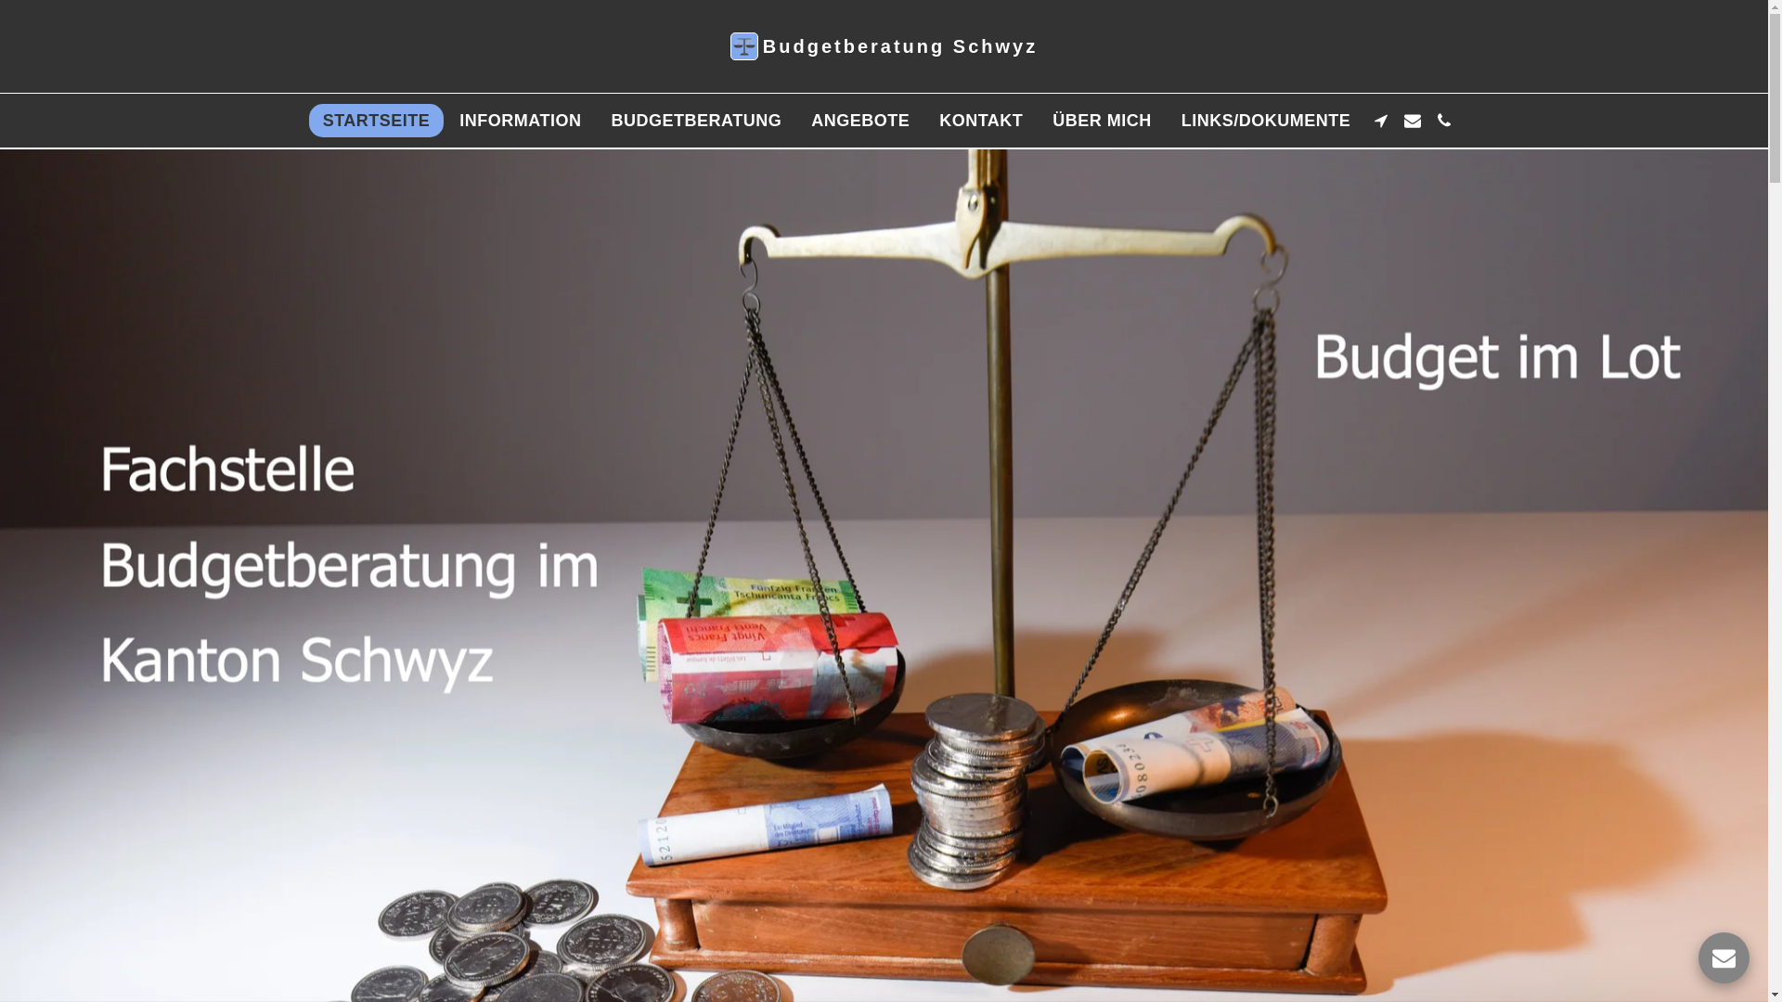 The image size is (1782, 1002). I want to click on  , so click(1381, 121).